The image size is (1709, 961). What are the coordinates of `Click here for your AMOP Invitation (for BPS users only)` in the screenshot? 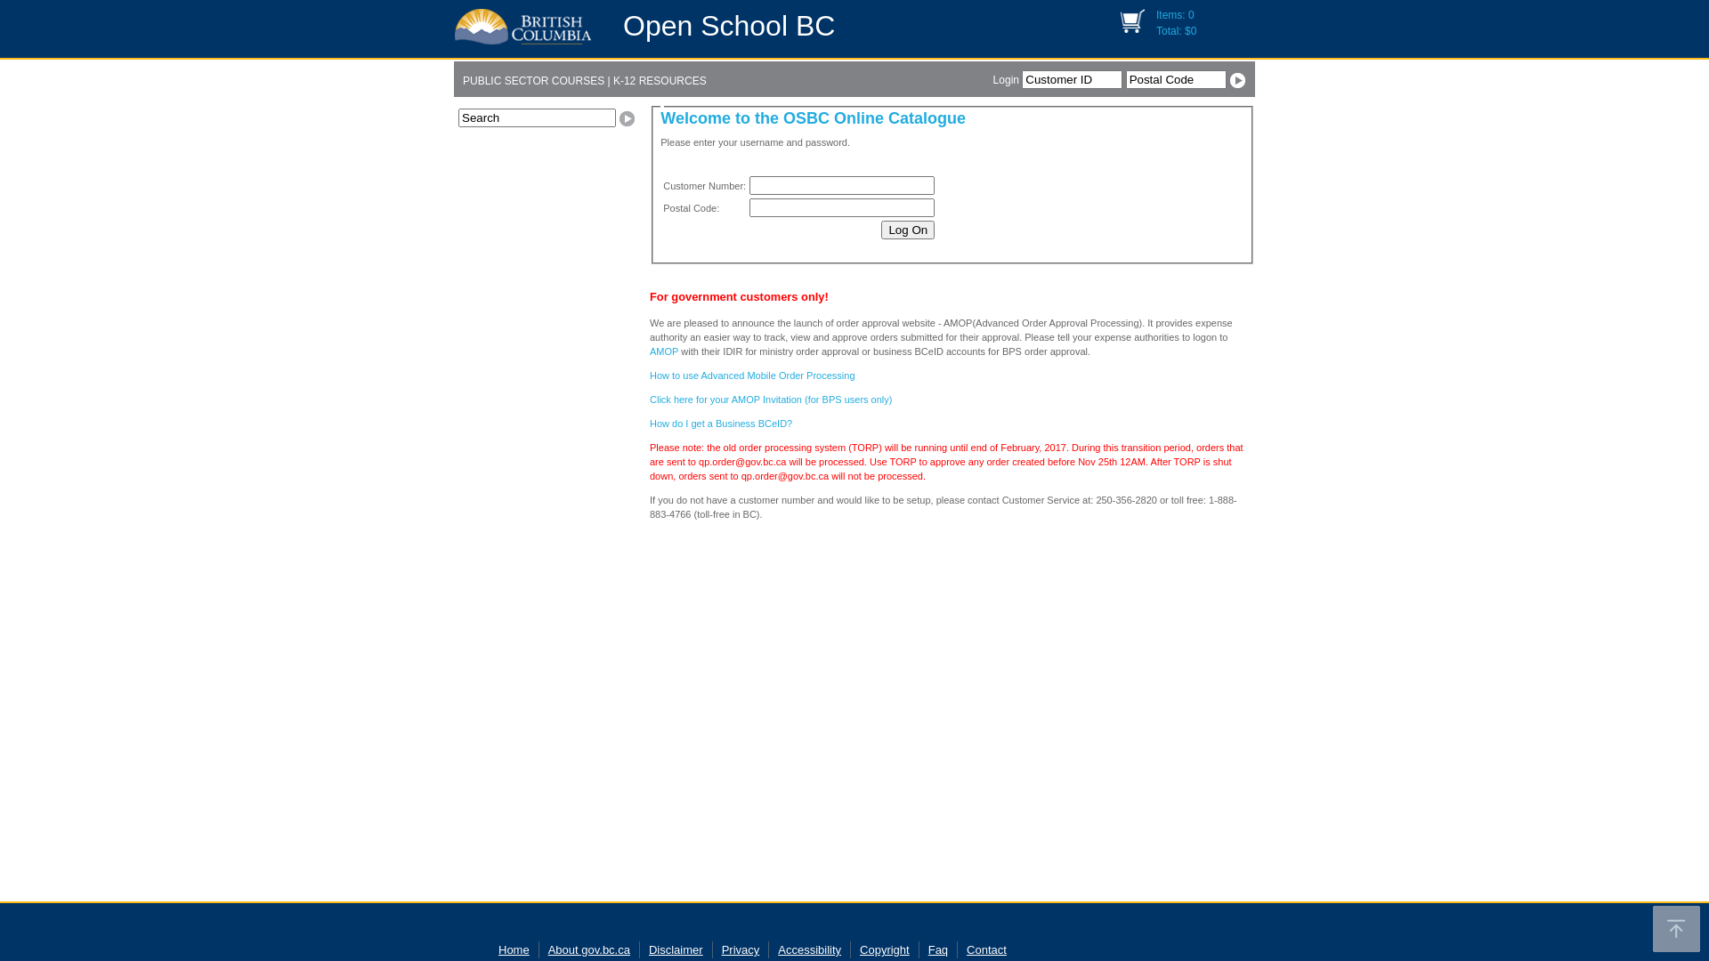 It's located at (771, 400).